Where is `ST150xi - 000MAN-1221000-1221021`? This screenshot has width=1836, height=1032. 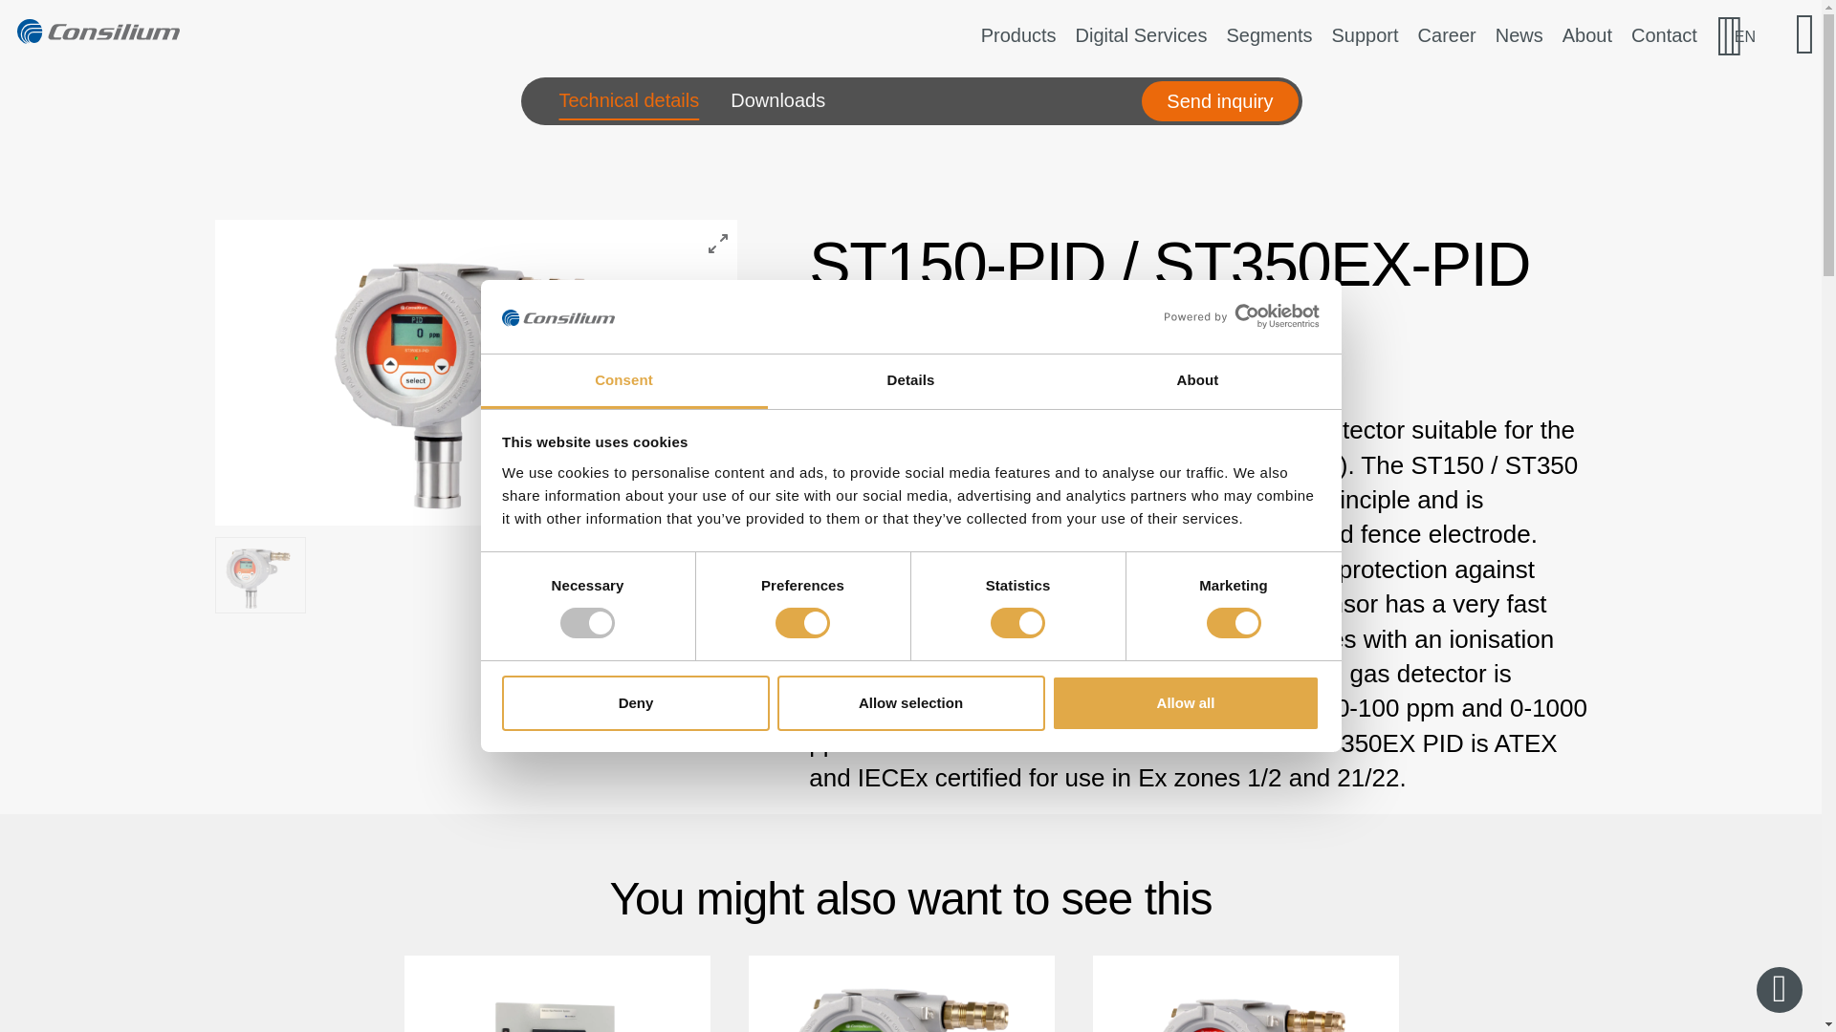
ST150xi - 000MAN-1221000-1221021 is located at coordinates (1245, 994).